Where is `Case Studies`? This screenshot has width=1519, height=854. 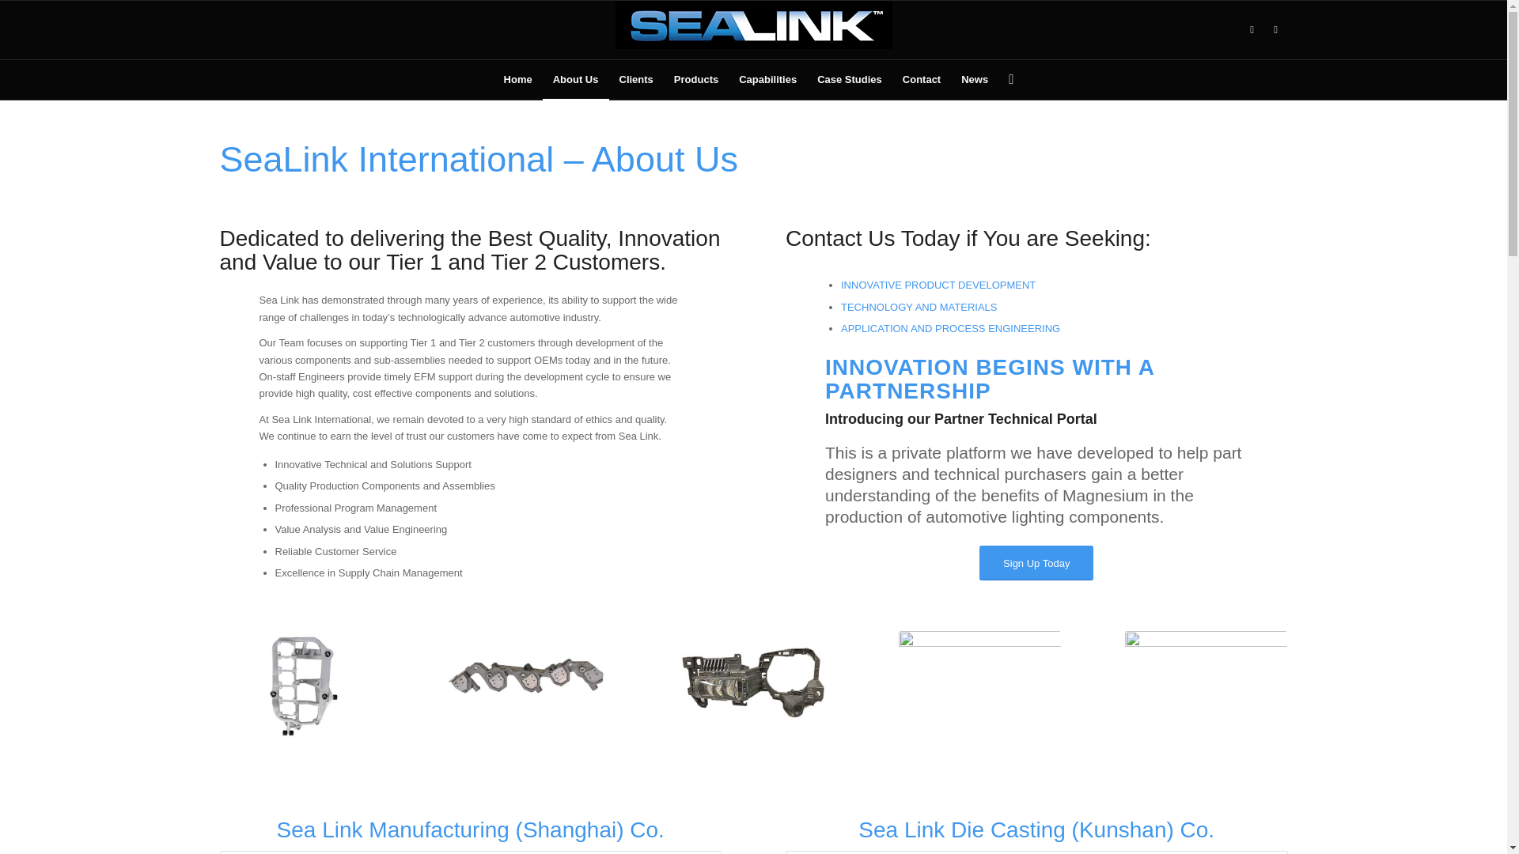 Case Studies is located at coordinates (850, 79).